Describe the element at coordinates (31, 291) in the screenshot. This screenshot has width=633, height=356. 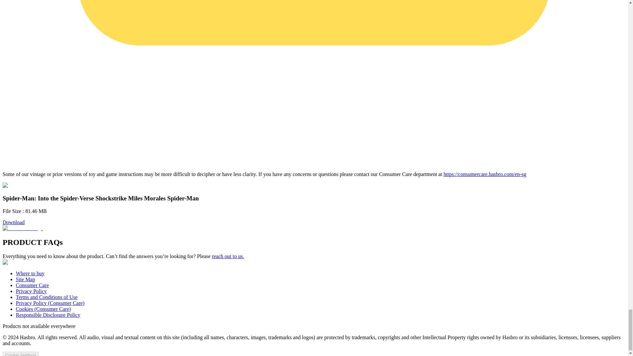
I see `Privacy Policy` at that location.